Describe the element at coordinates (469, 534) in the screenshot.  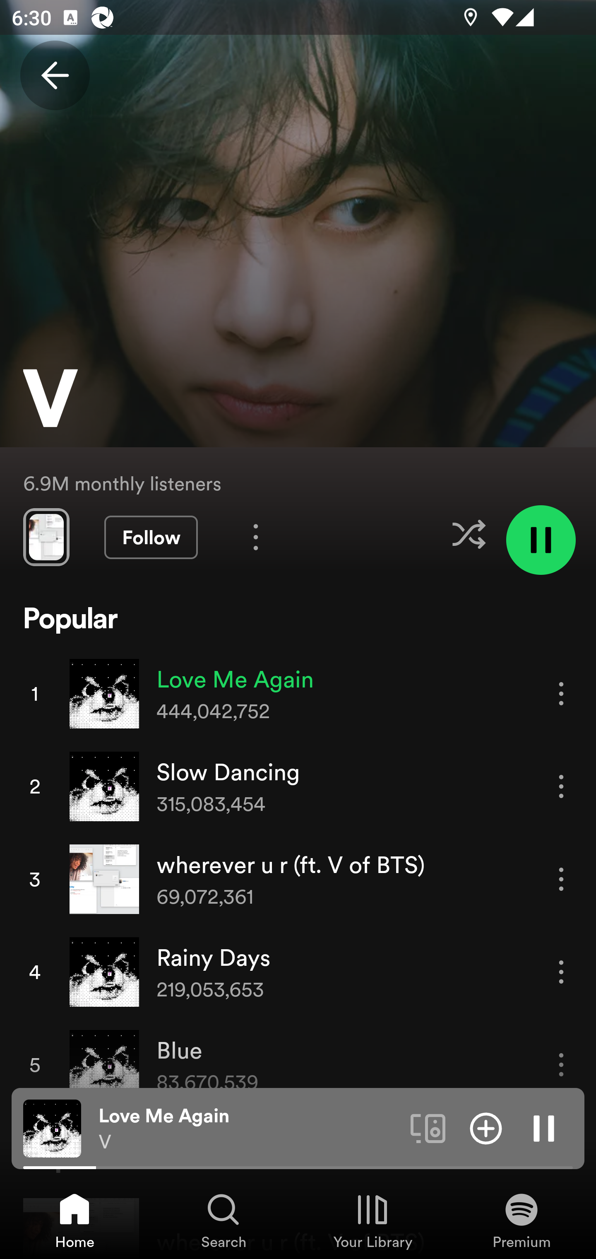
I see `Enable shuffle for this artist` at that location.